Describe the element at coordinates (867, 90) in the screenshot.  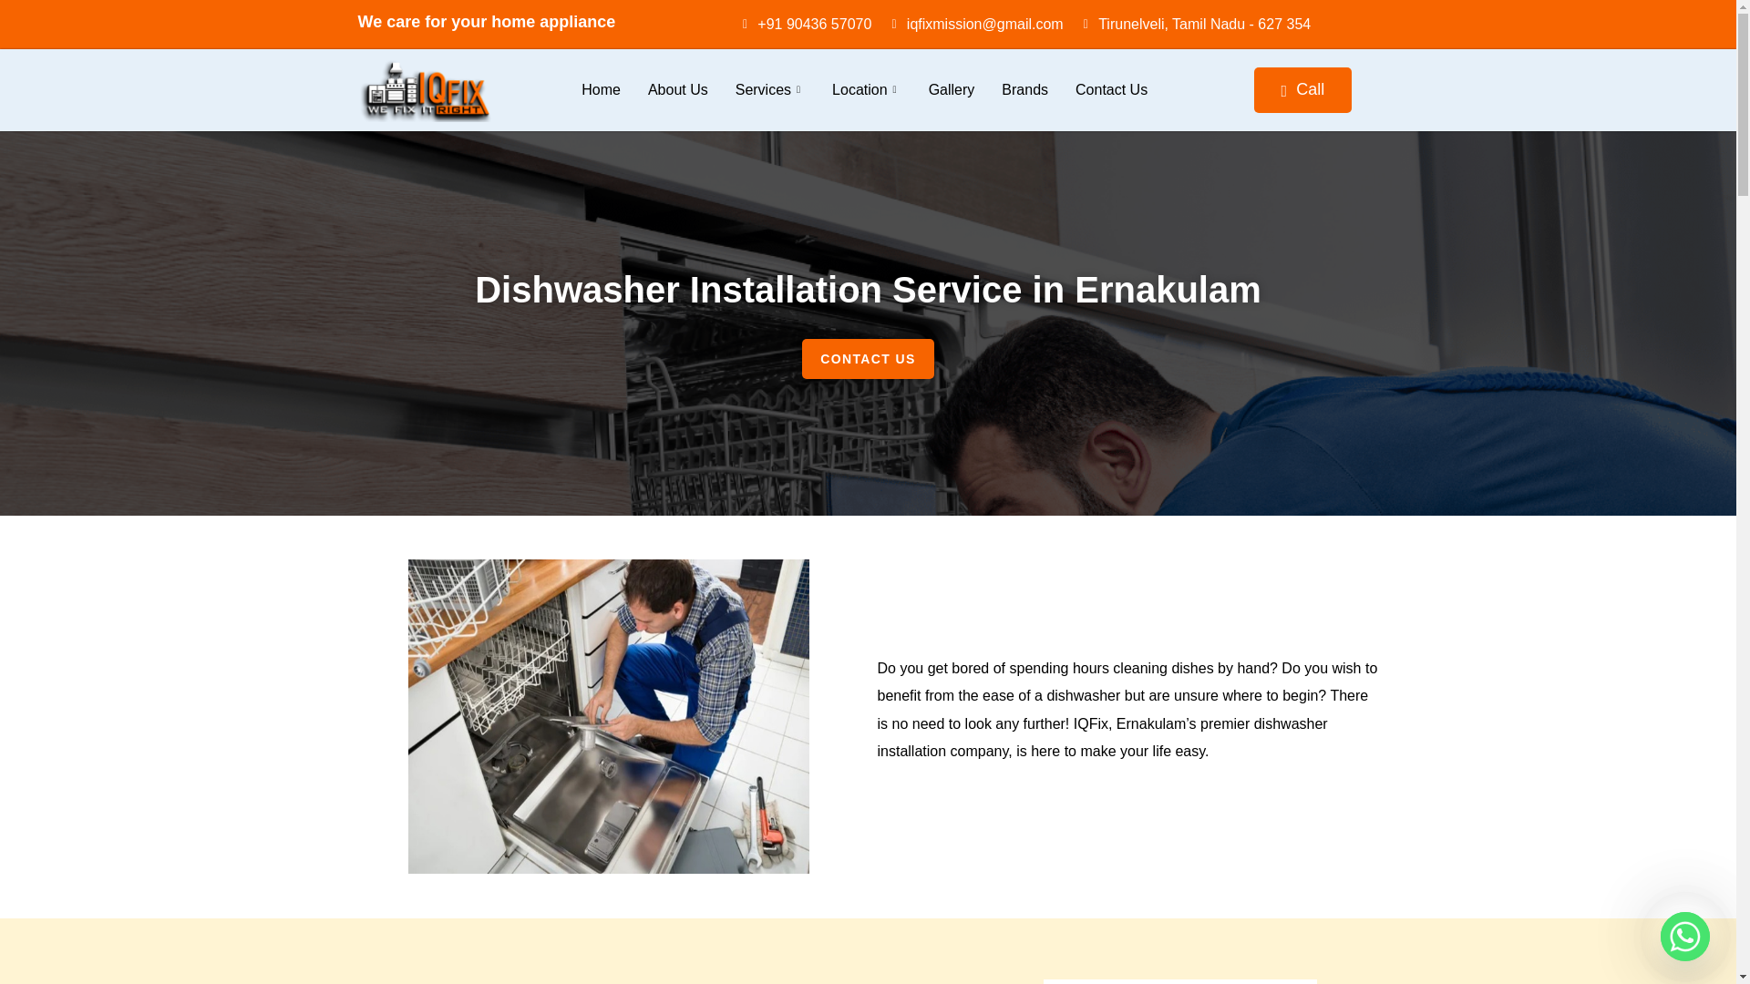
I see `Location` at that location.